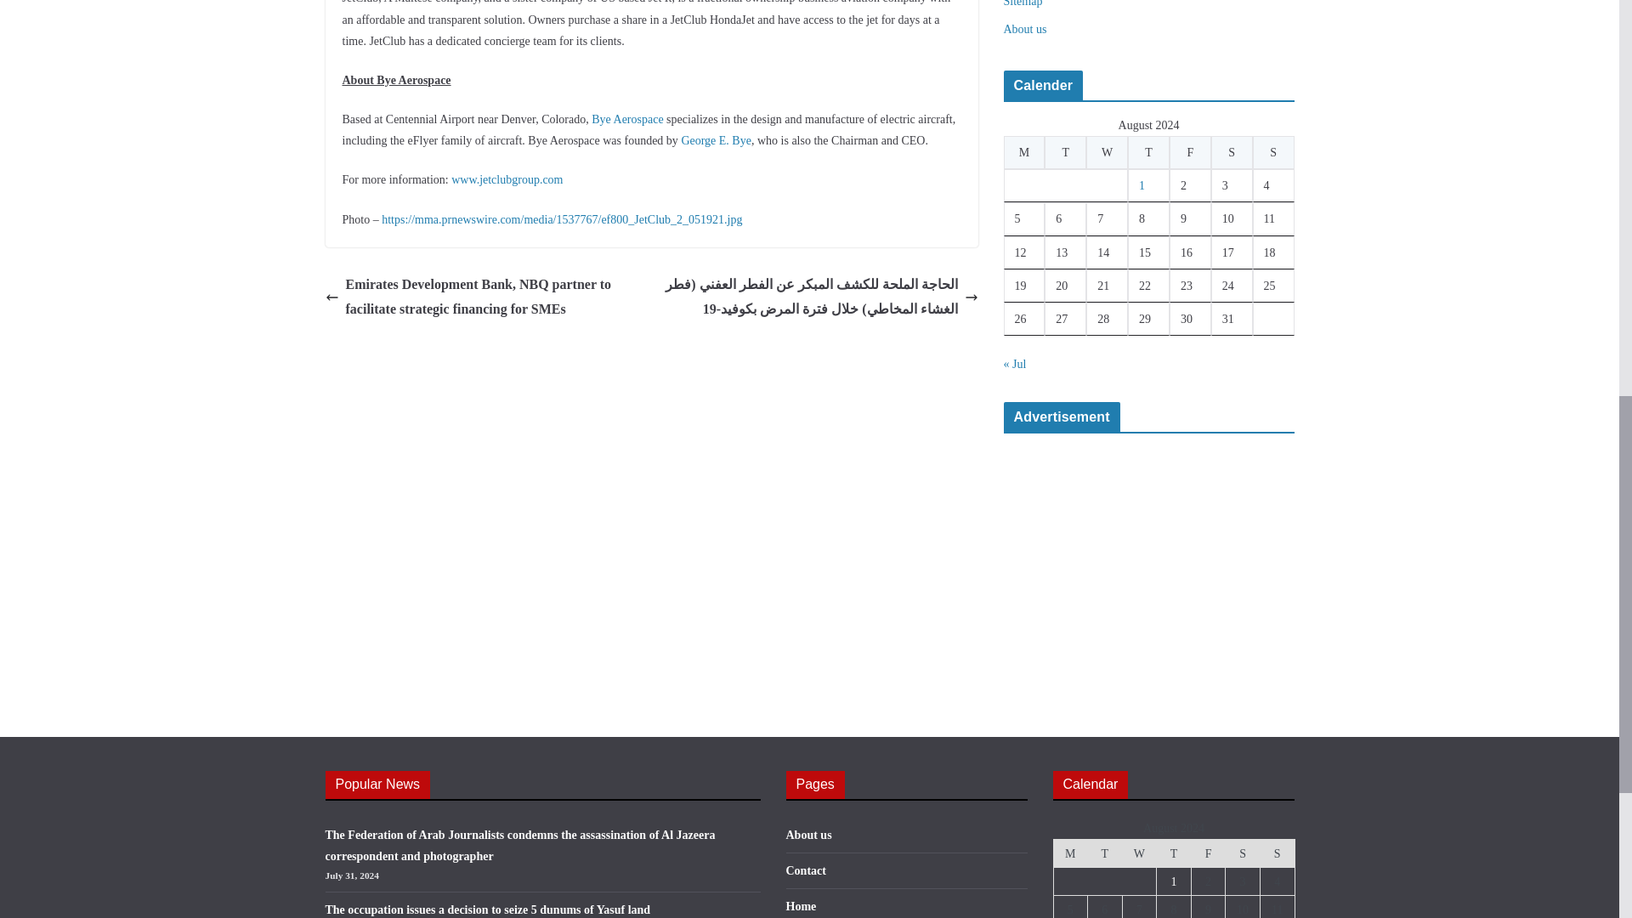 This screenshot has height=918, width=1632. I want to click on Saturday, so click(1232, 151).